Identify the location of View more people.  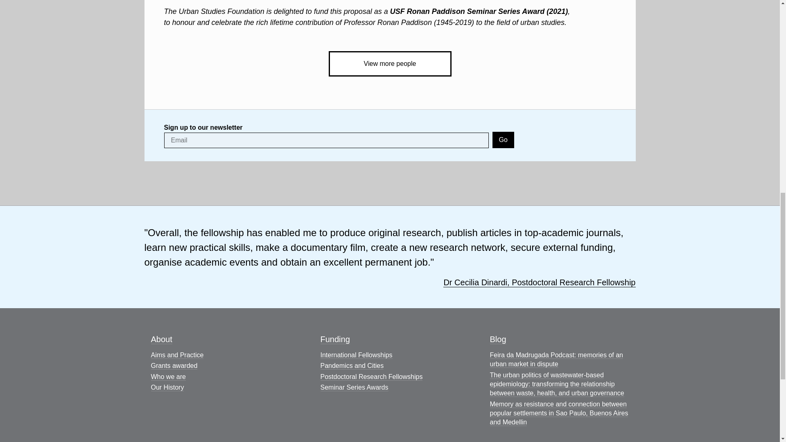
(390, 64).